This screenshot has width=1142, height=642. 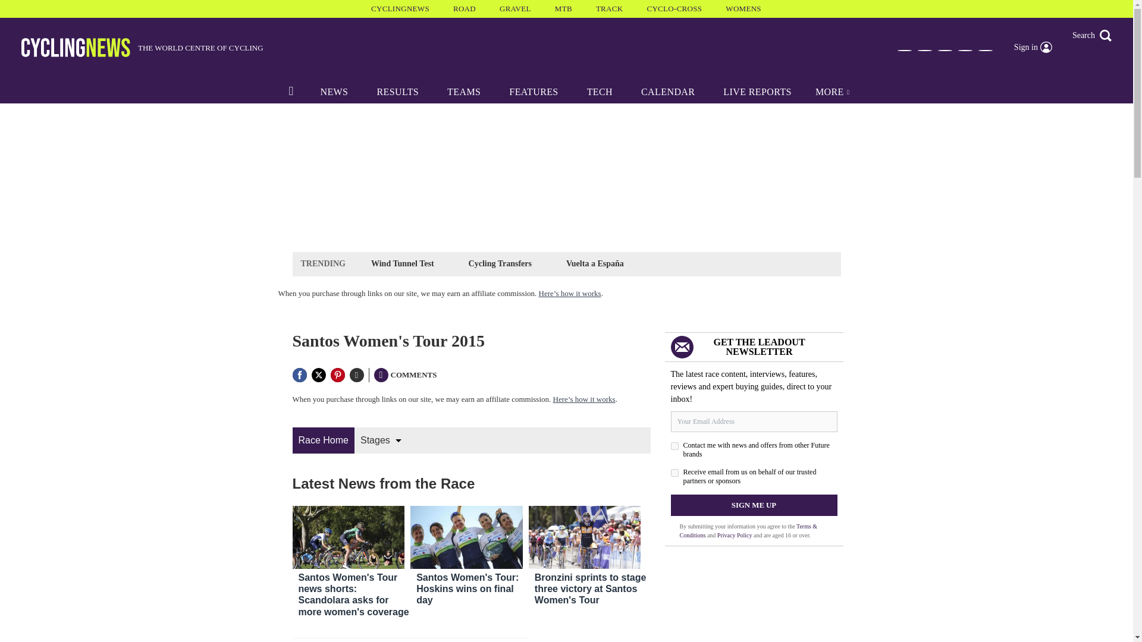 What do you see at coordinates (674, 446) in the screenshot?
I see `on` at bounding box center [674, 446].